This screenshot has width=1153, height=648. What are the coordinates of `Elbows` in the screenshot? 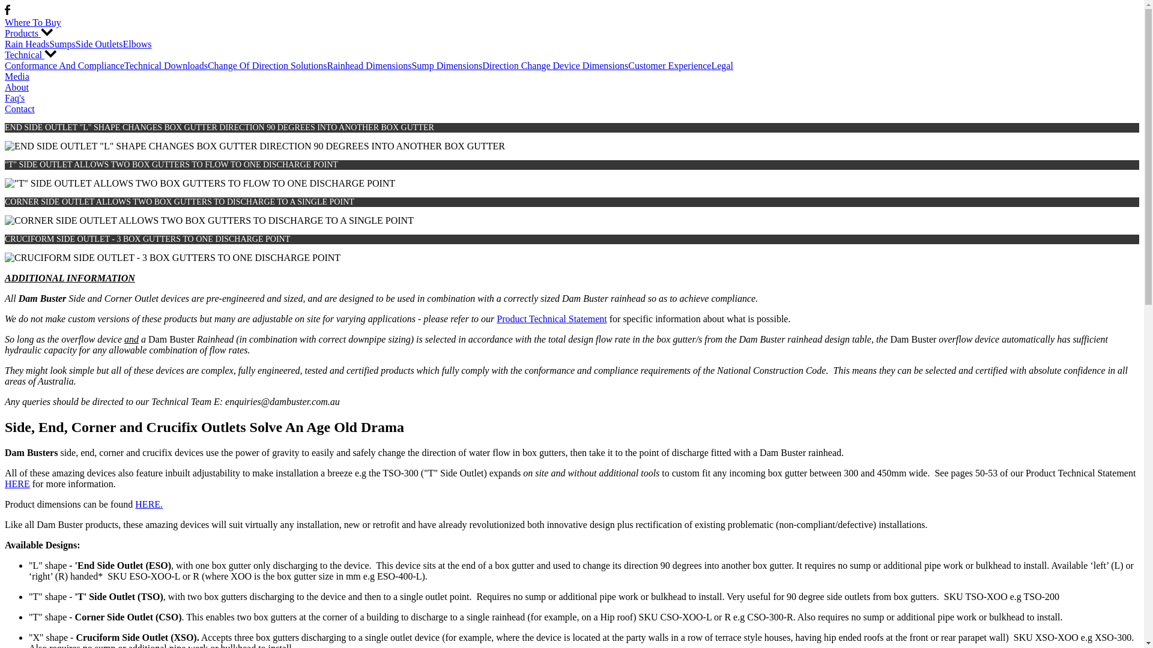 It's located at (137, 44).